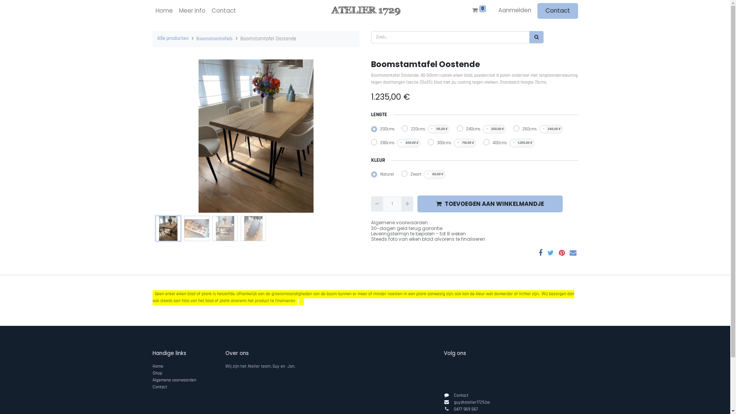 This screenshot has width=736, height=414. I want to click on Boomstamtafels, so click(215, 39).